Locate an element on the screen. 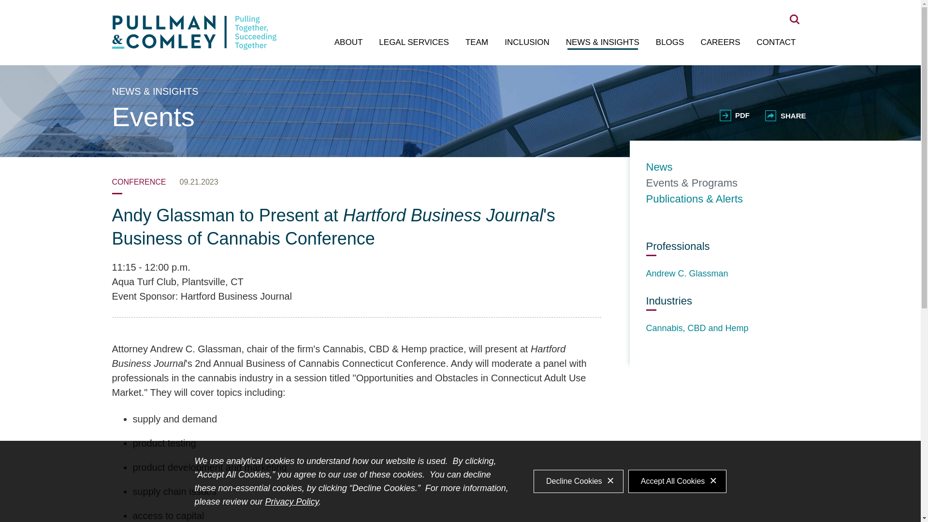  Menu is located at coordinates (429, 12).